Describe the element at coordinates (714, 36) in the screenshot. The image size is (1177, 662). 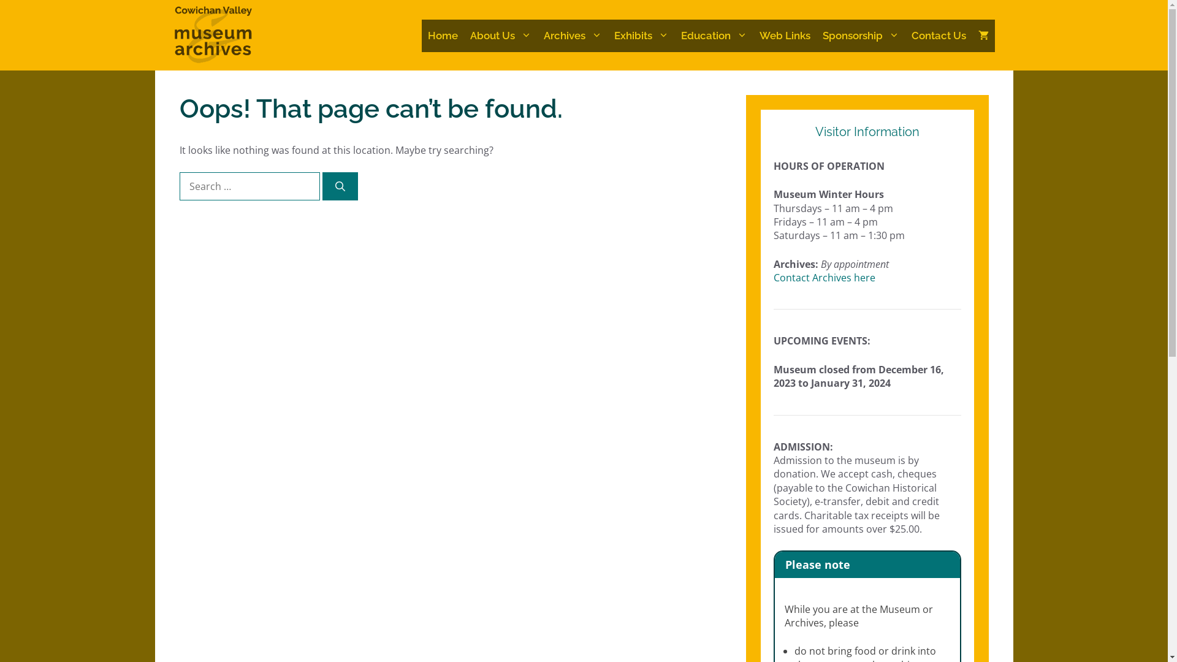
I see `Education` at that location.